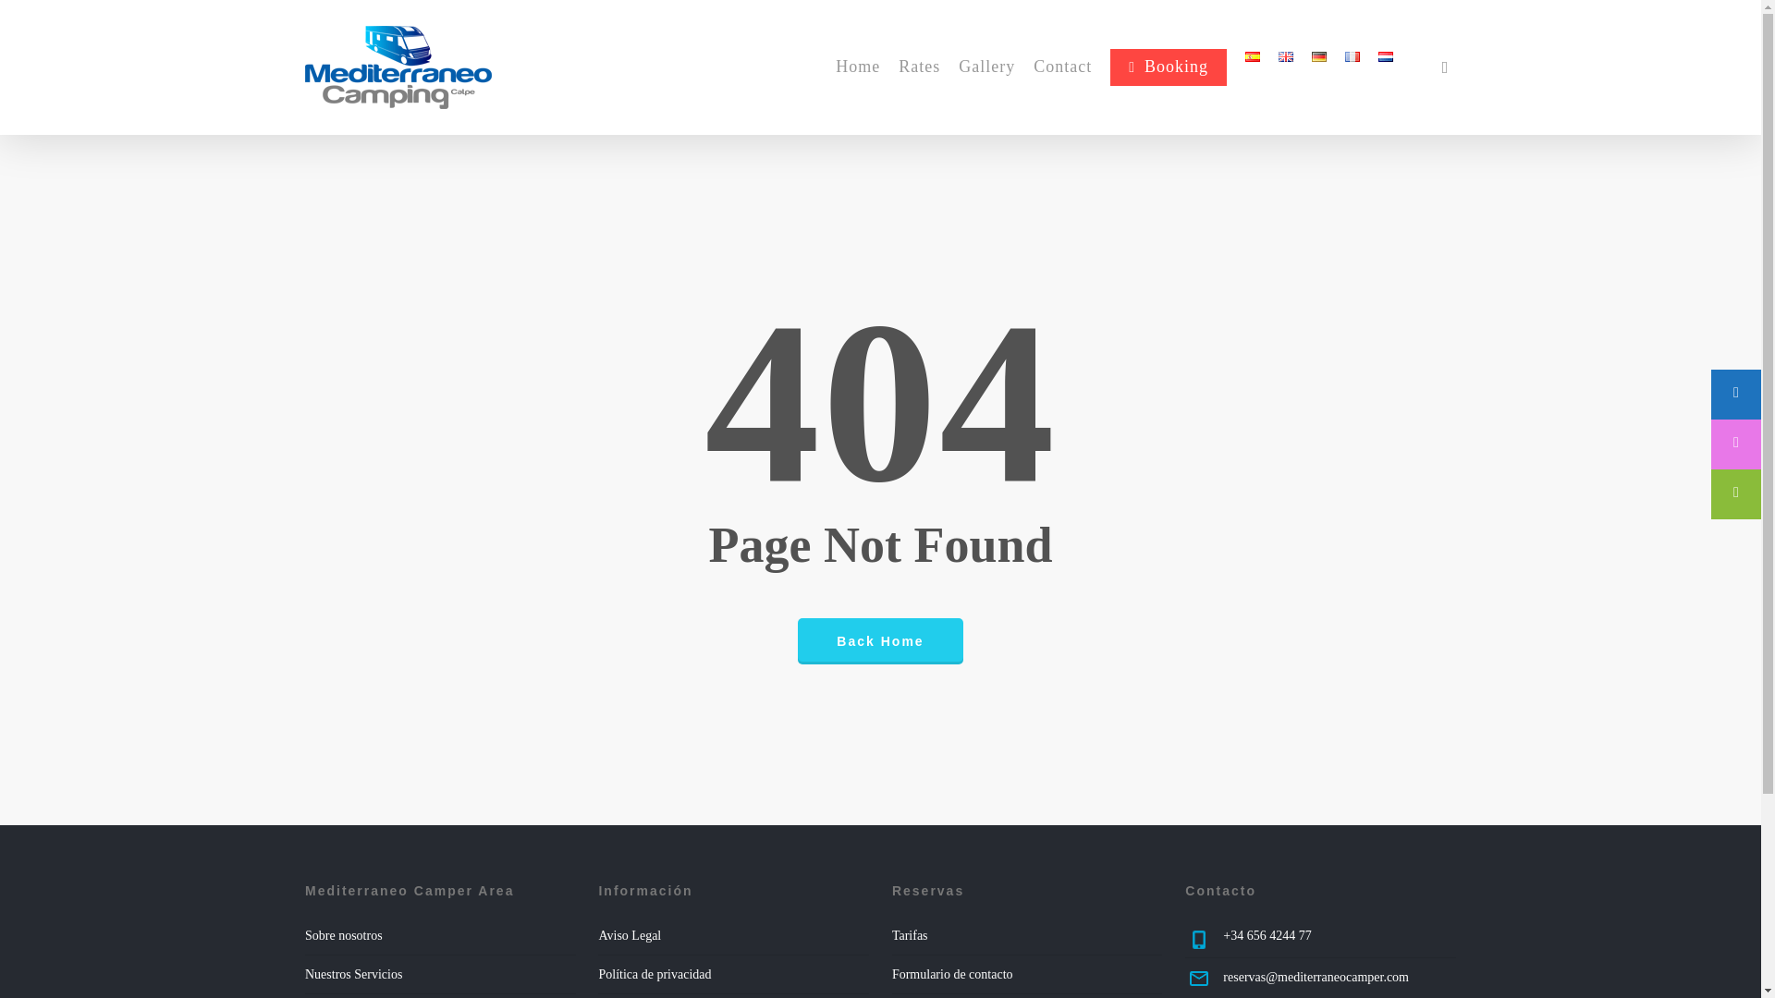 Image resolution: width=1775 pixels, height=998 pixels. I want to click on Rates, so click(919, 67).